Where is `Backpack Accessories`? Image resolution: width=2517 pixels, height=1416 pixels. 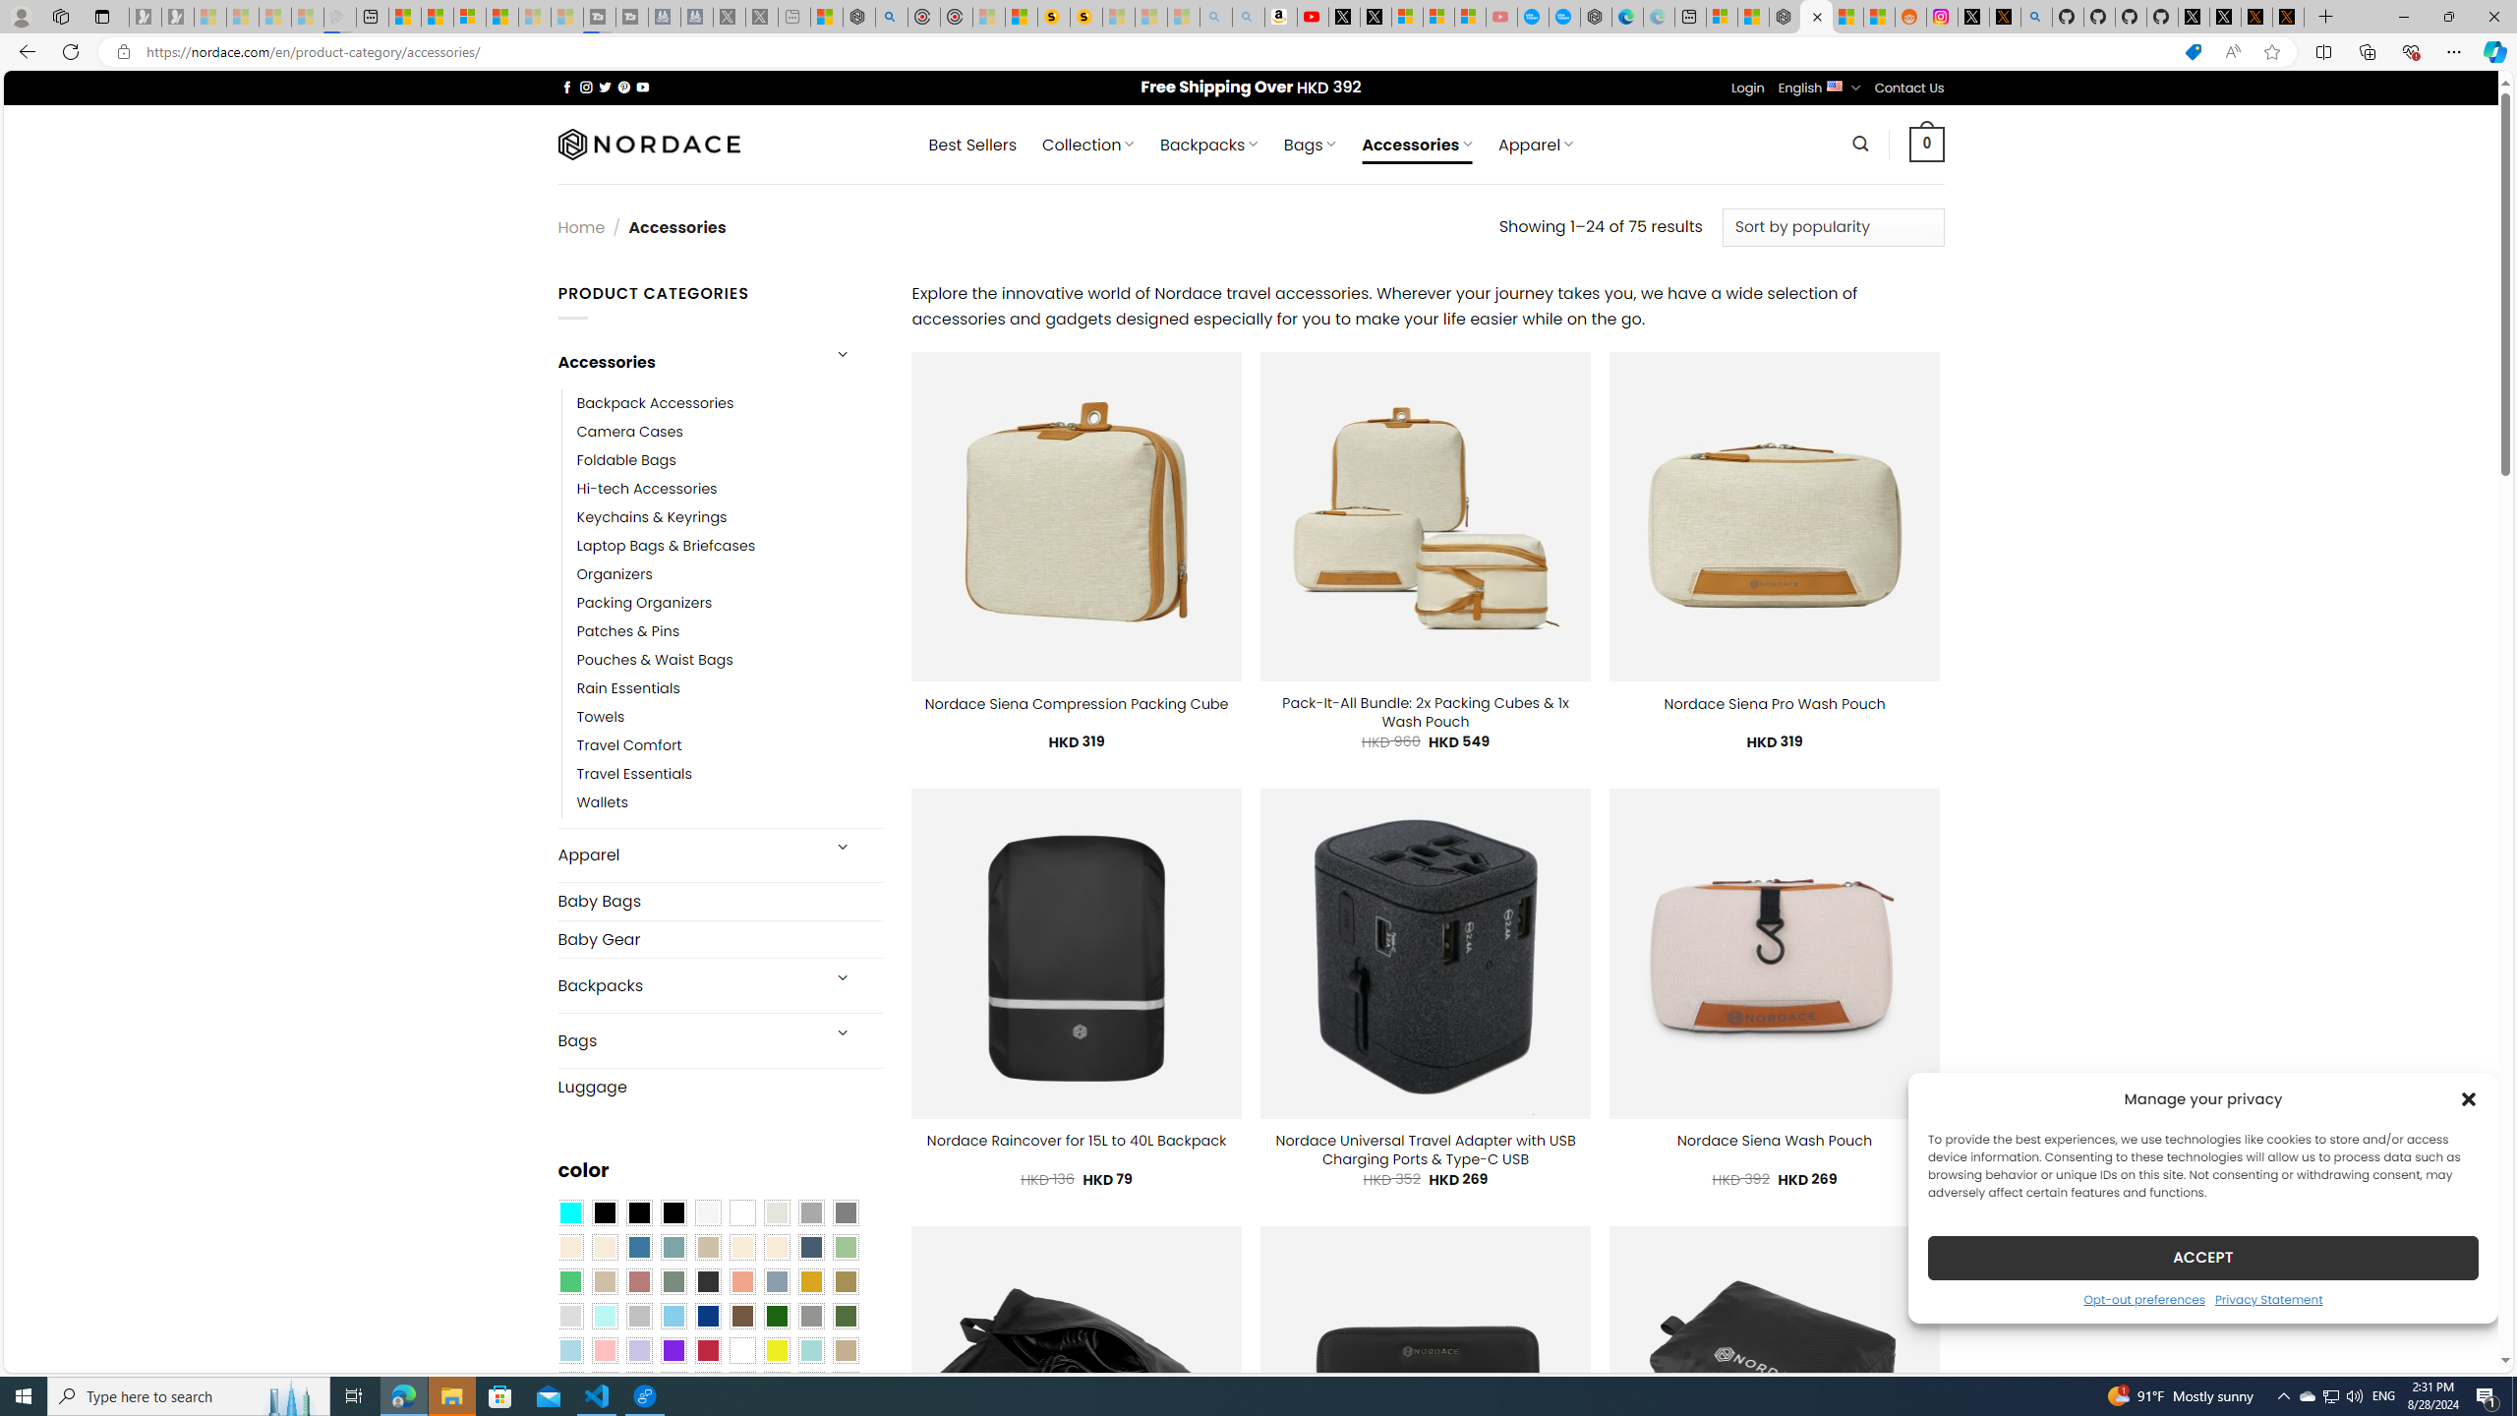
Backpack Accessories is located at coordinates (730, 402).